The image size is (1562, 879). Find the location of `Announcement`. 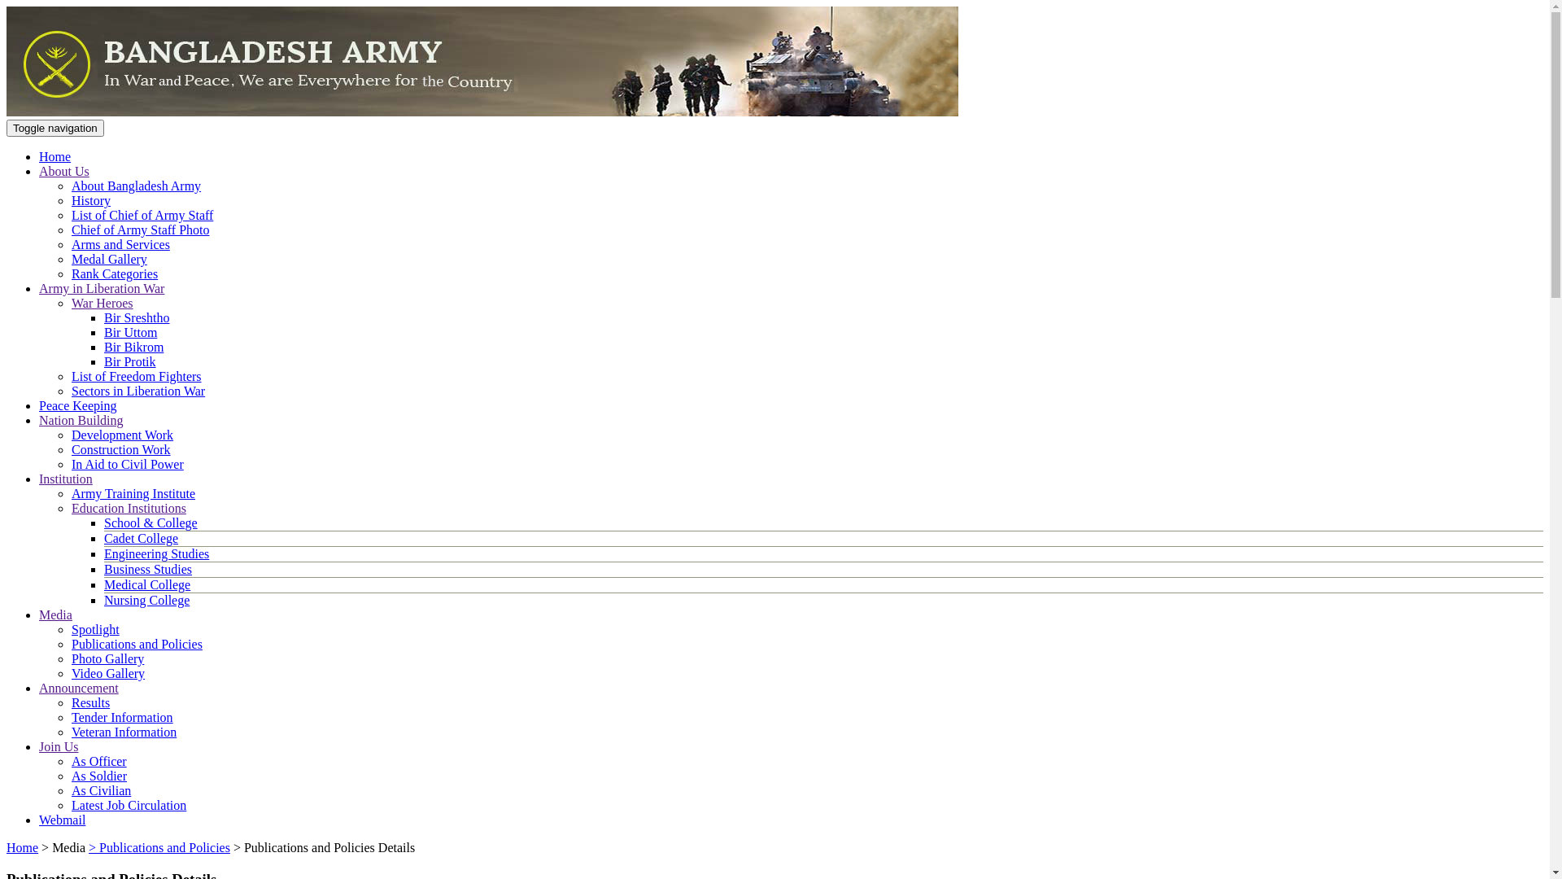

Announcement is located at coordinates (79, 689).